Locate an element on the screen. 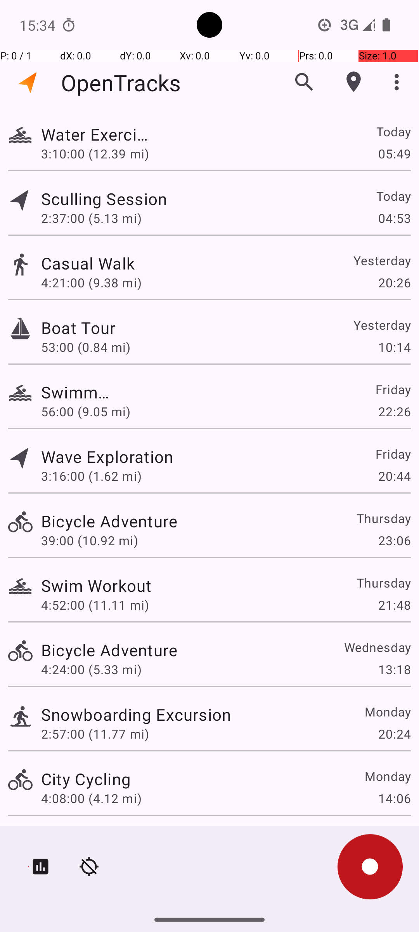 This screenshot has height=932, width=419. Swim Workout is located at coordinates (96, 586).